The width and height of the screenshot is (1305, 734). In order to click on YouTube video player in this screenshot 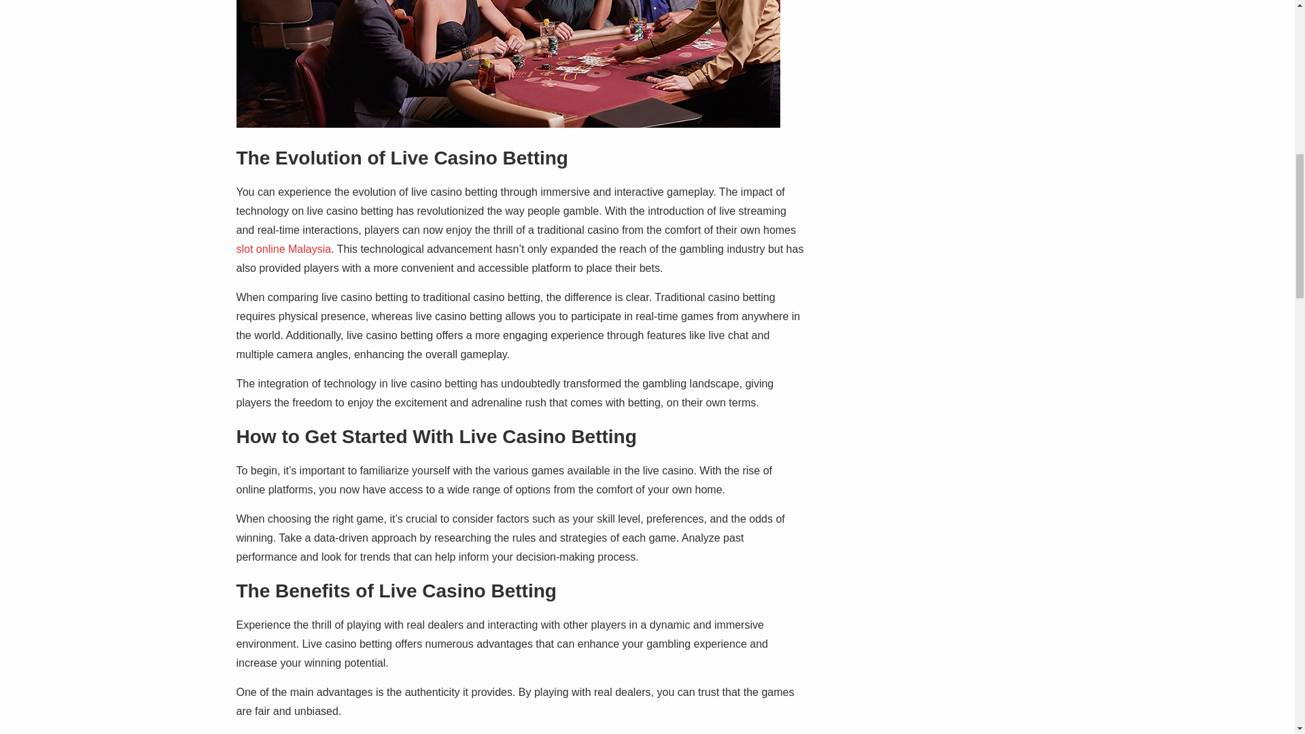, I will do `click(944, 39)`.